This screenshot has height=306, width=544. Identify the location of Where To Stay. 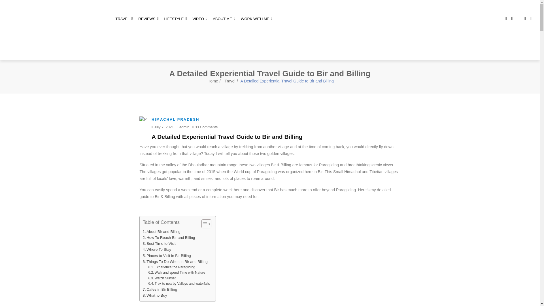
(157, 249).